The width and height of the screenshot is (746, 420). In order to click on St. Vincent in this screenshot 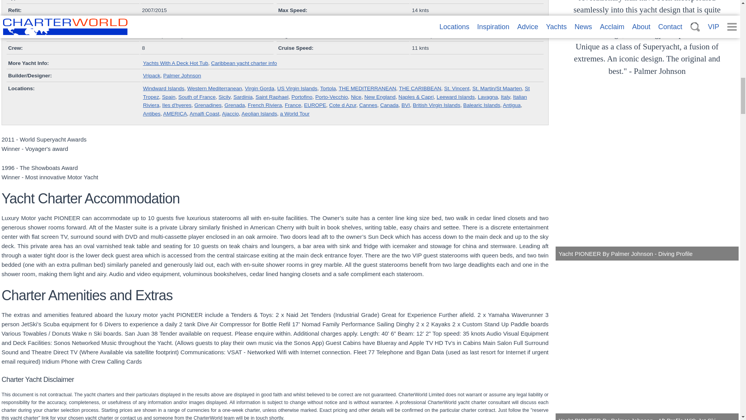, I will do `click(456, 89)`.